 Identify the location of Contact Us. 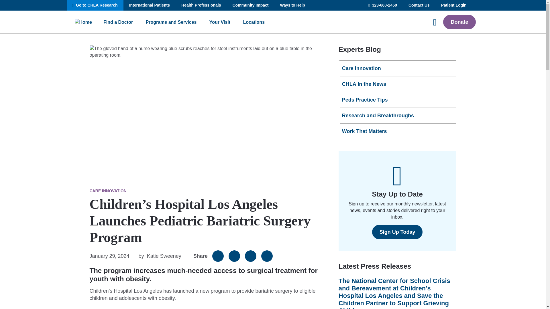
(419, 5).